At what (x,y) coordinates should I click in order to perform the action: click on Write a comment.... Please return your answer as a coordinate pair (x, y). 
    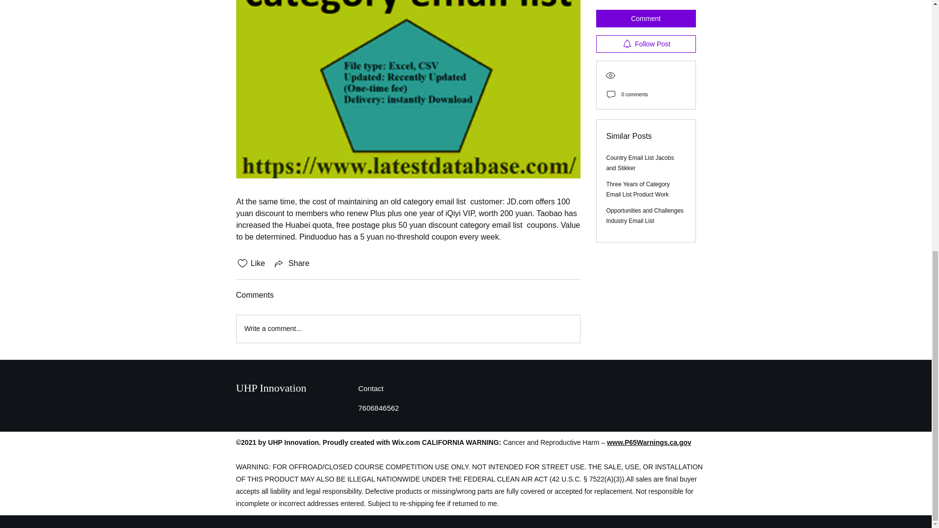
    Looking at the image, I should click on (408, 329).